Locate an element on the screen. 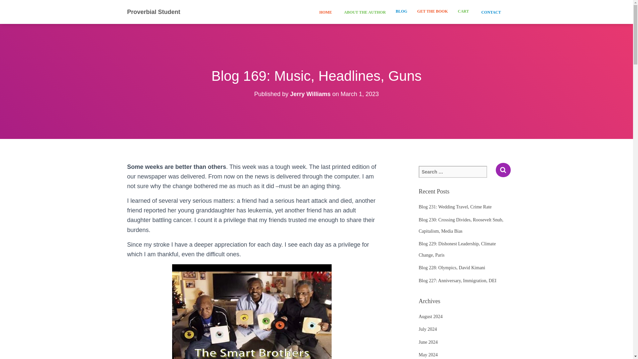 Image resolution: width=638 pixels, height=359 pixels. Proverbial Student is located at coordinates (154, 12).